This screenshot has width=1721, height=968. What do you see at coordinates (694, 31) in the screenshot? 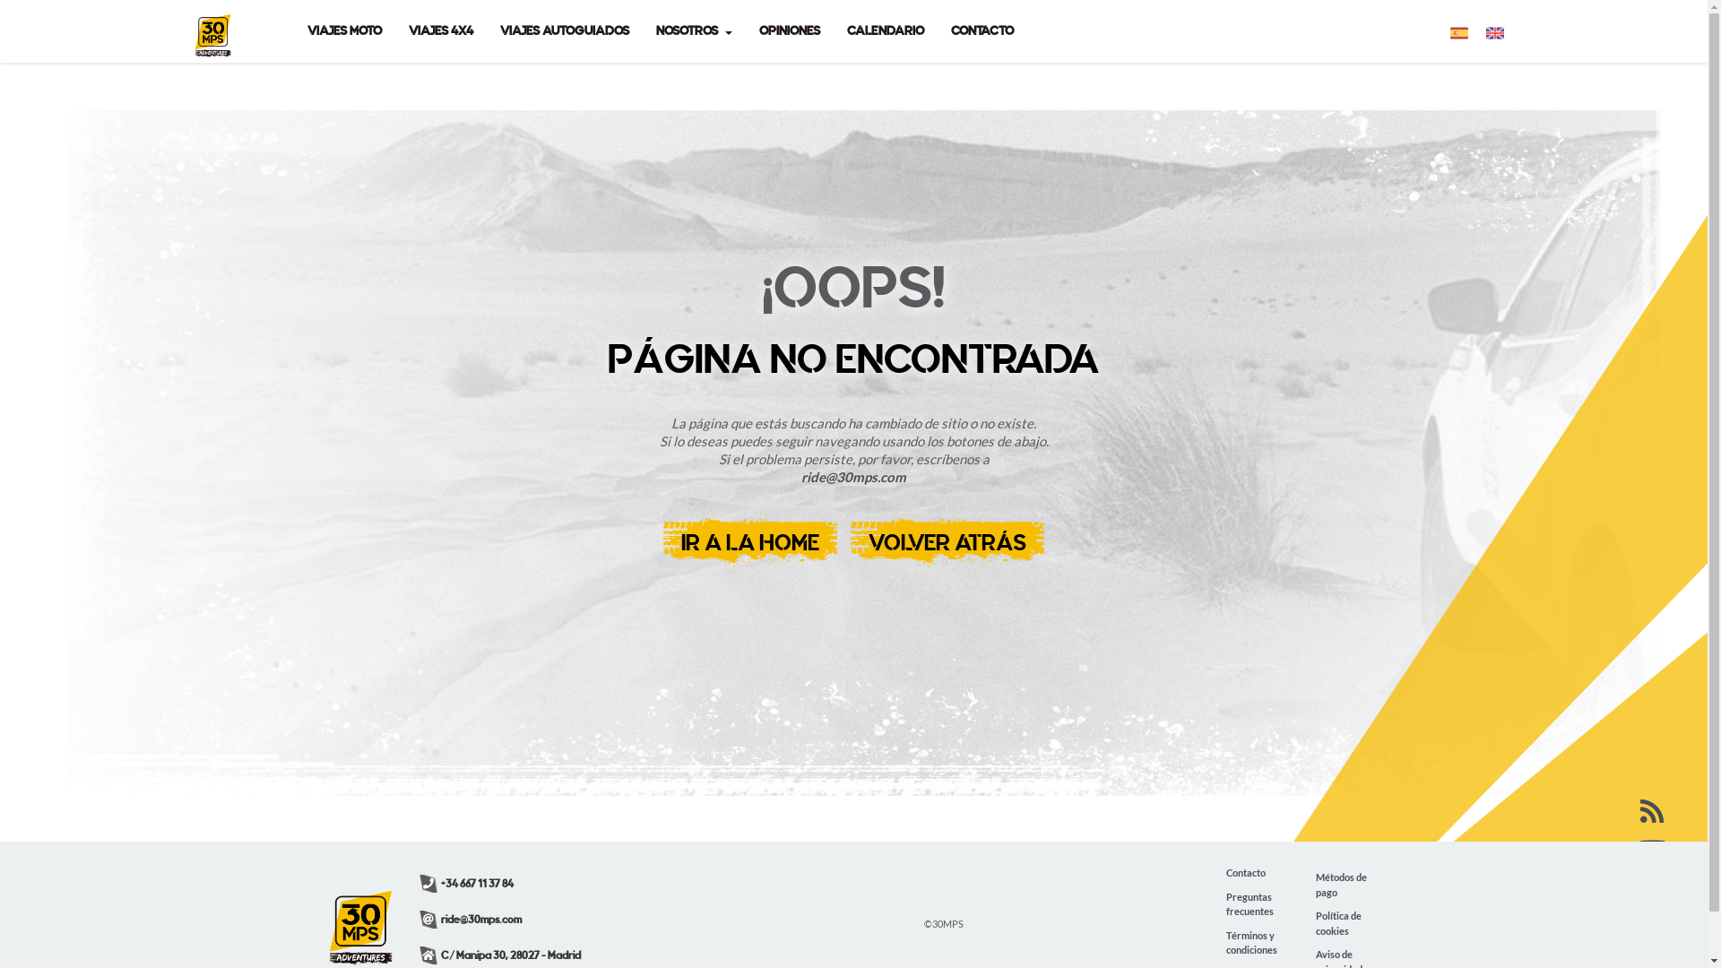
I see `NOSOTROS  ` at bounding box center [694, 31].